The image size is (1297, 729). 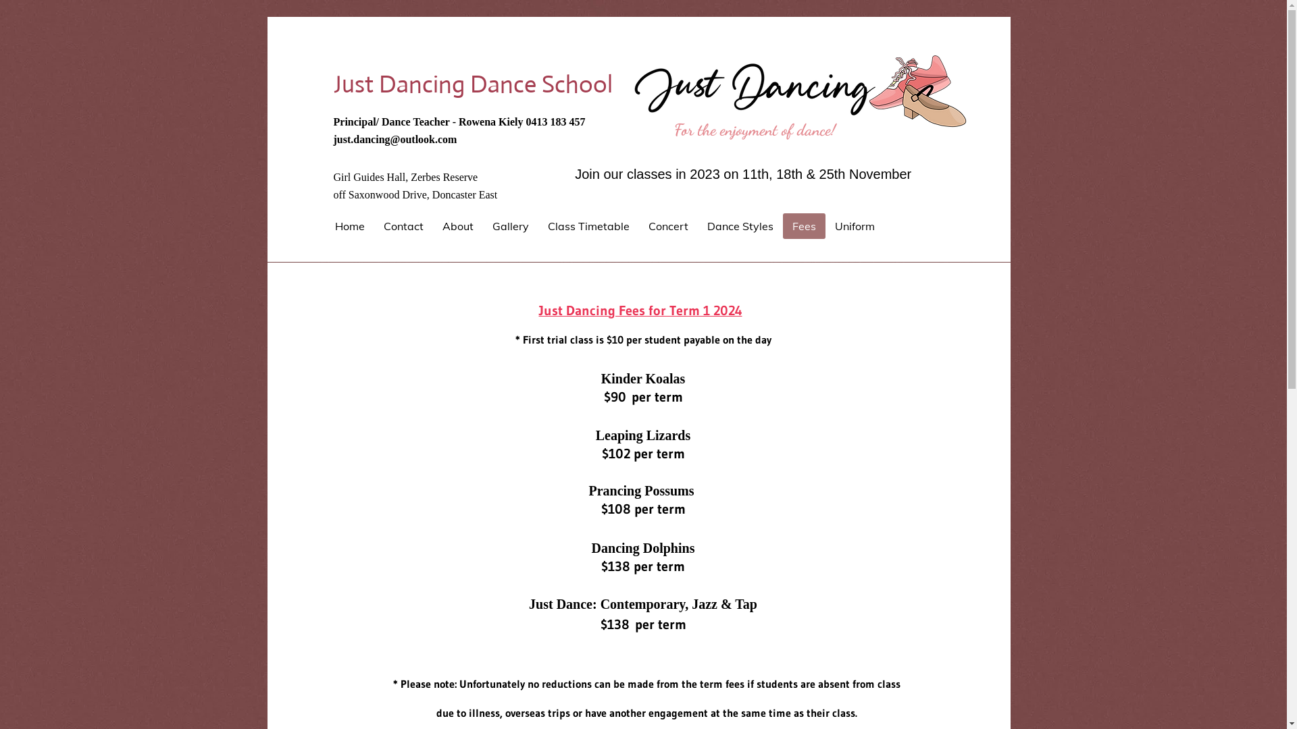 I want to click on Contact, so click(x=404, y=226).